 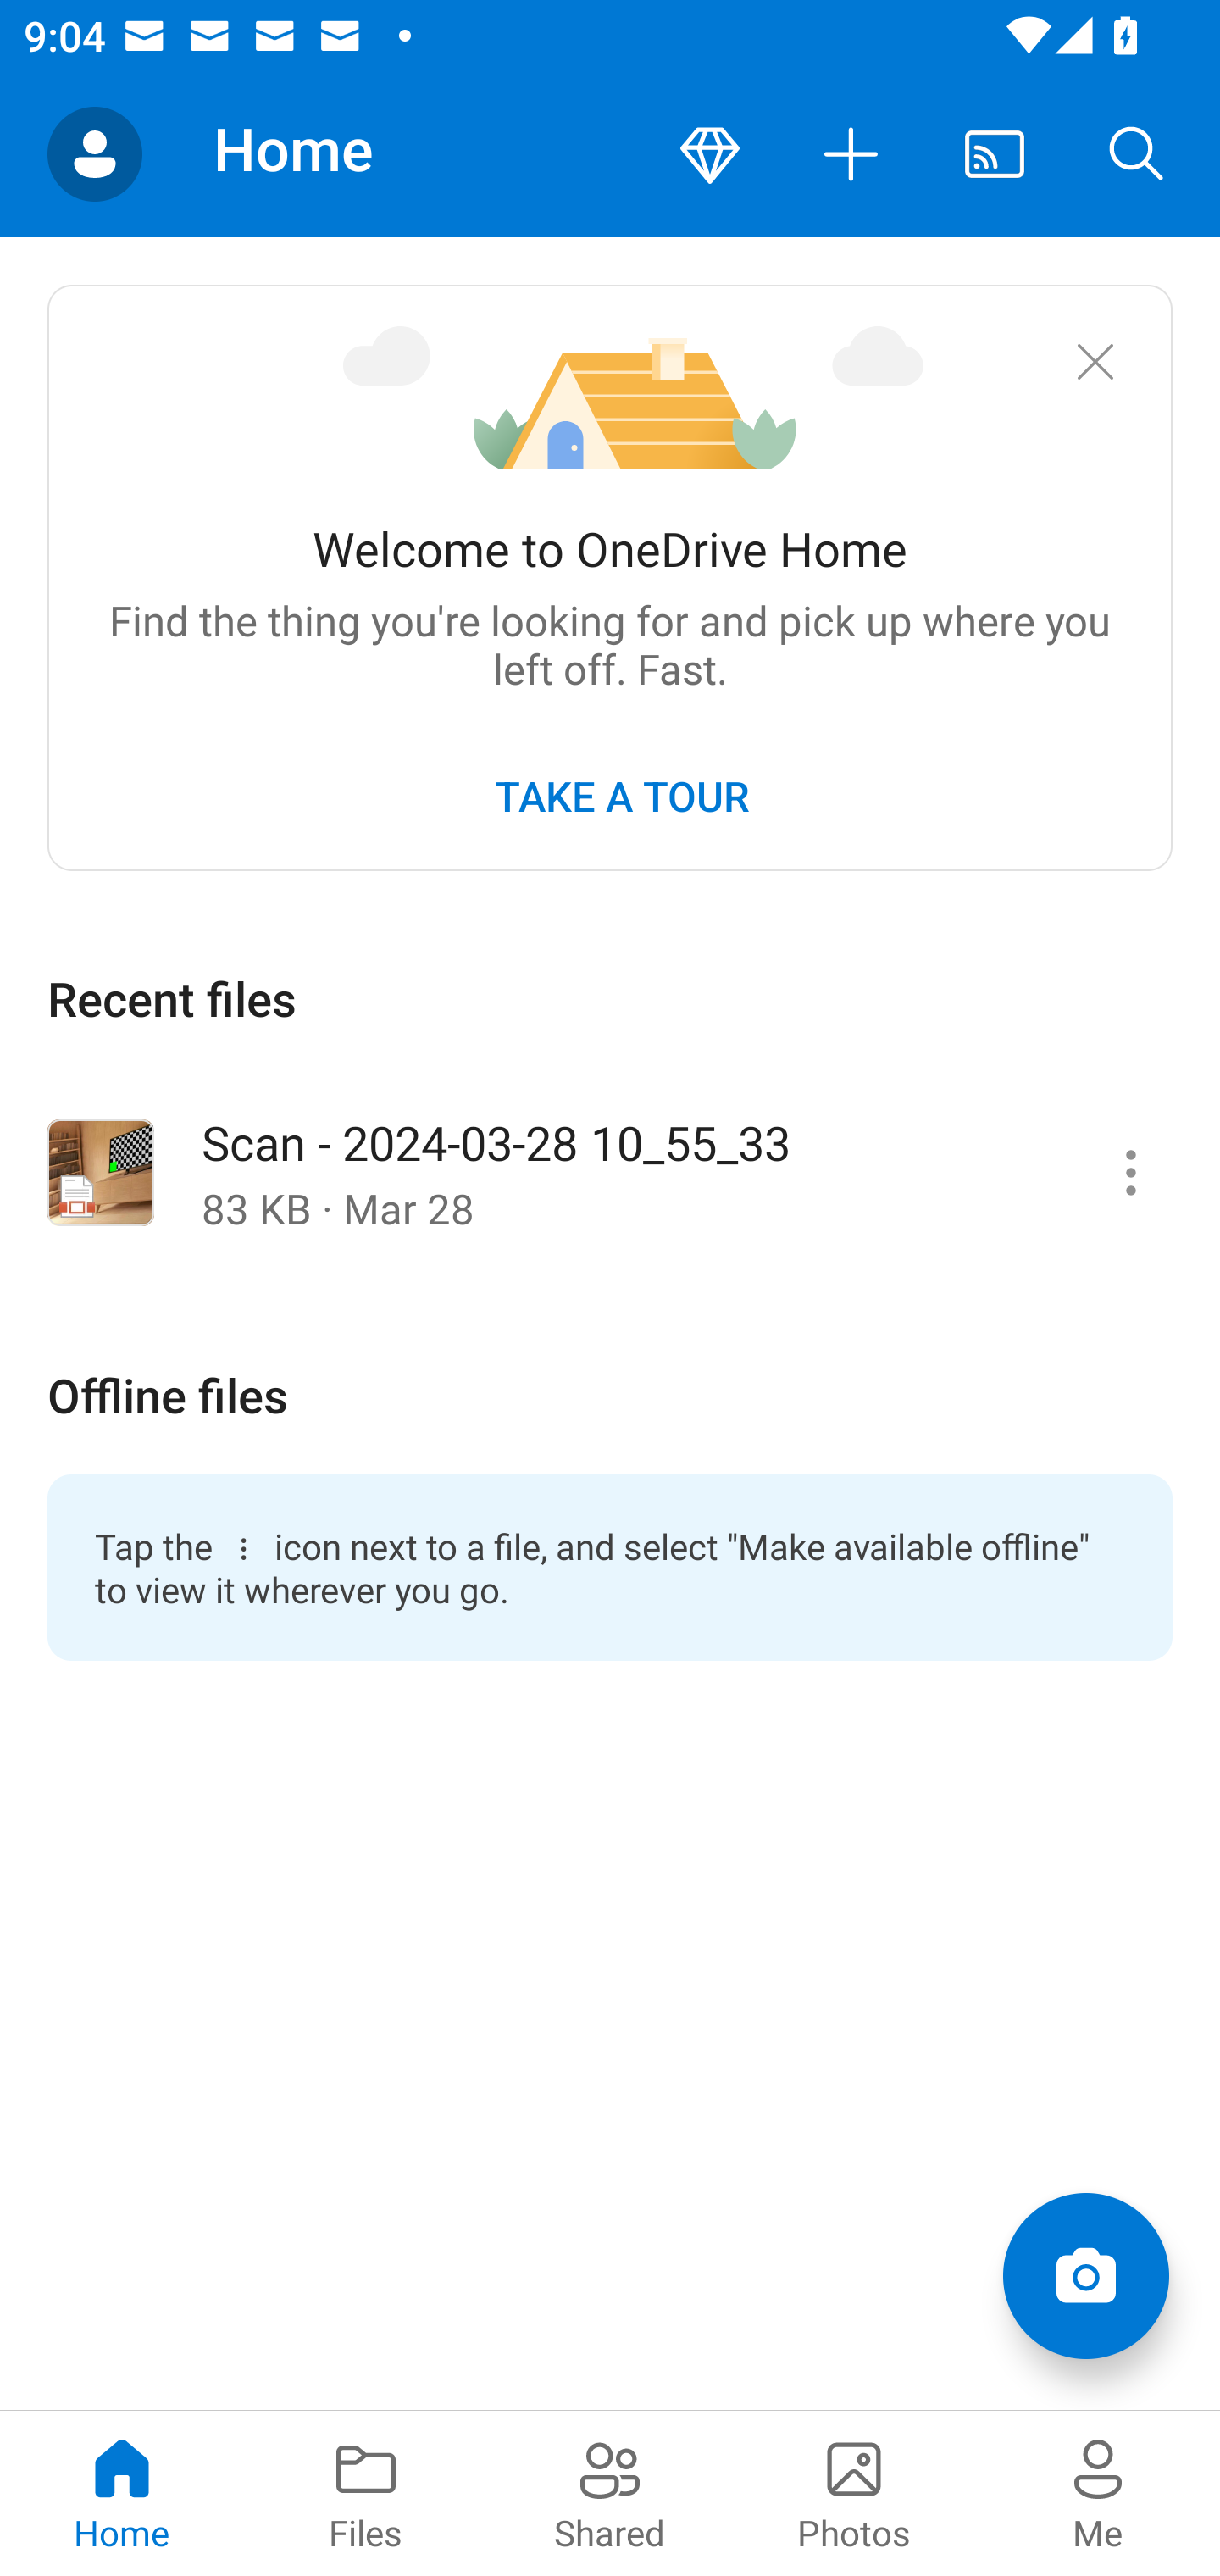 What do you see at coordinates (95, 154) in the screenshot?
I see `Account switcher` at bounding box center [95, 154].